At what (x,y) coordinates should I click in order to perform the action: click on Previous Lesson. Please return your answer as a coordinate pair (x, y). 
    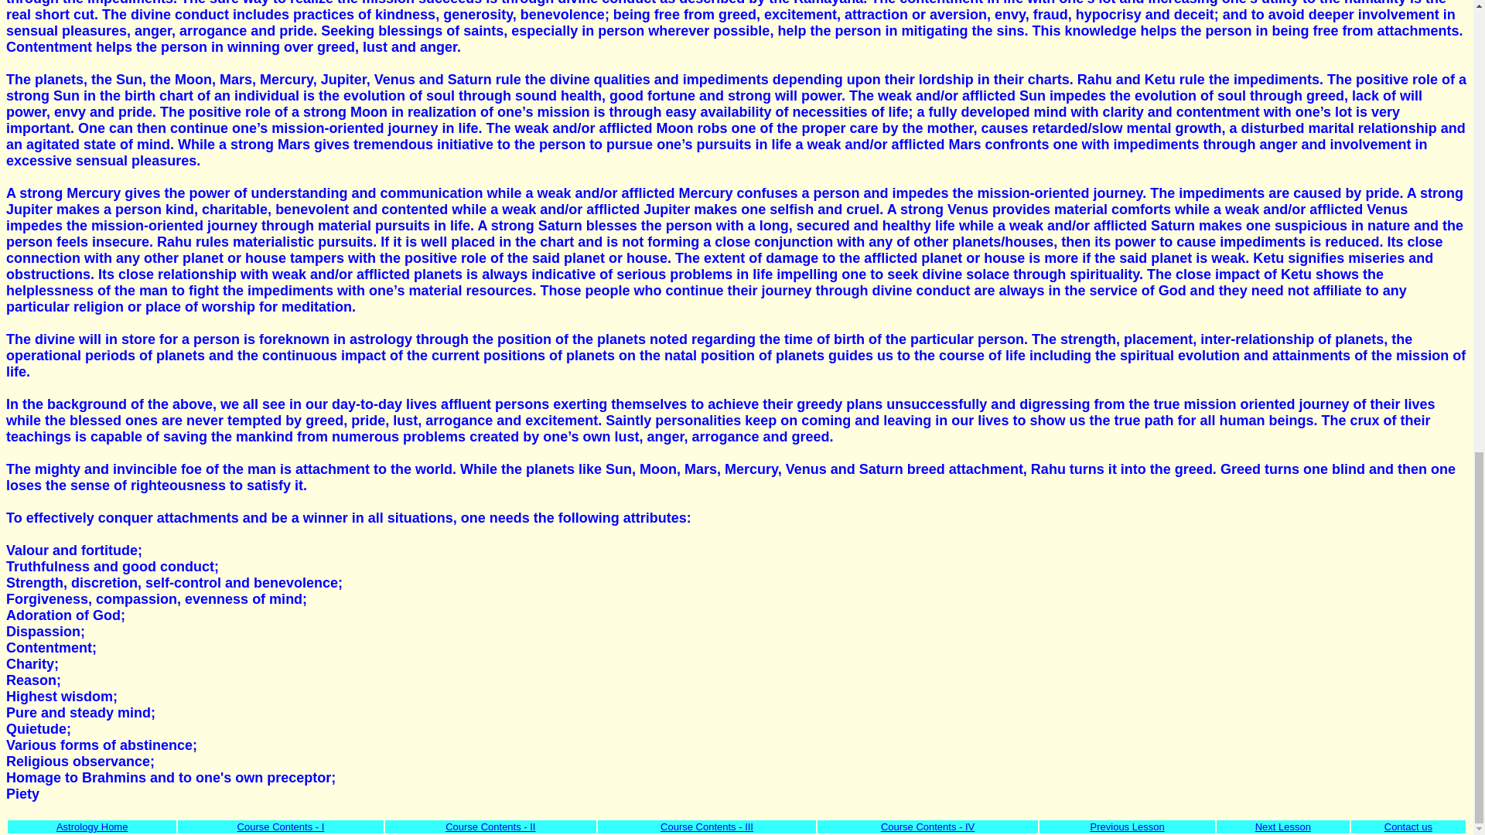
    Looking at the image, I should click on (1127, 826).